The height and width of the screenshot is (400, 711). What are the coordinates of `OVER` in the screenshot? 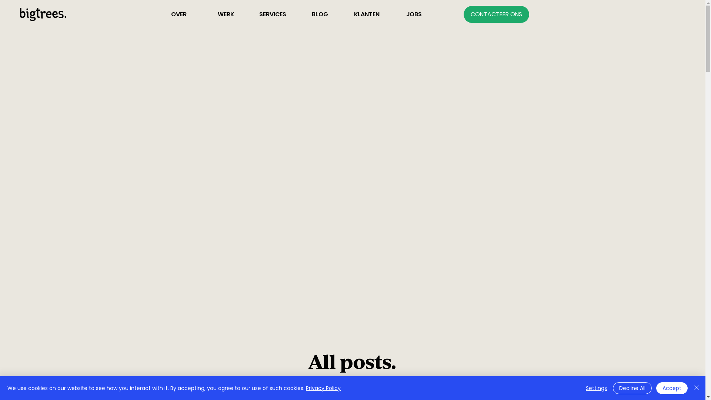 It's located at (178, 14).